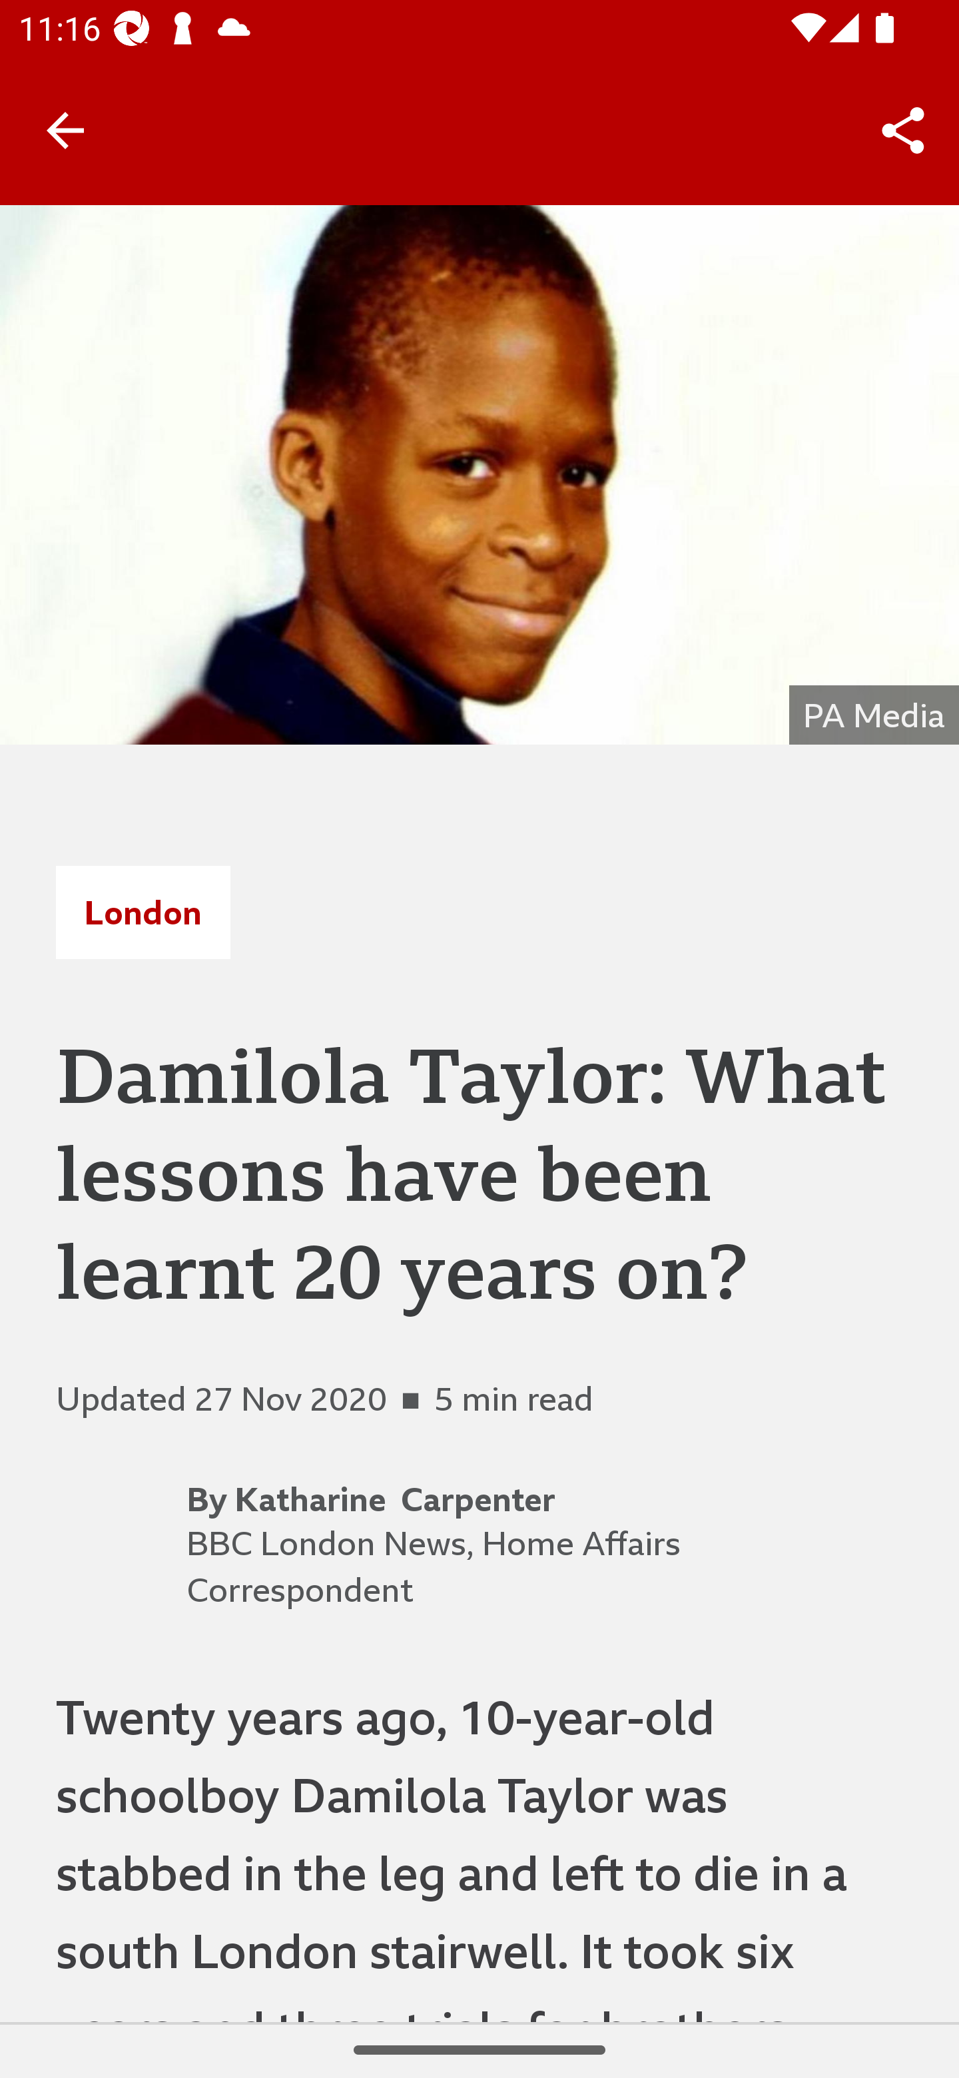 This screenshot has height=2078, width=959. What do you see at coordinates (65, 129) in the screenshot?
I see `Back` at bounding box center [65, 129].